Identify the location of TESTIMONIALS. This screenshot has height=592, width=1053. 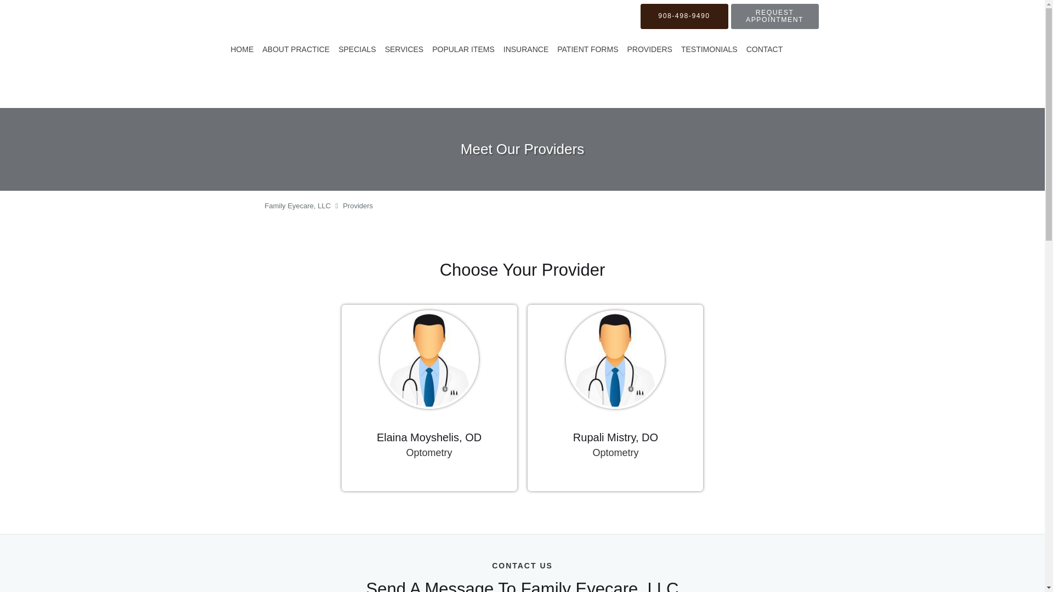
(710, 49).